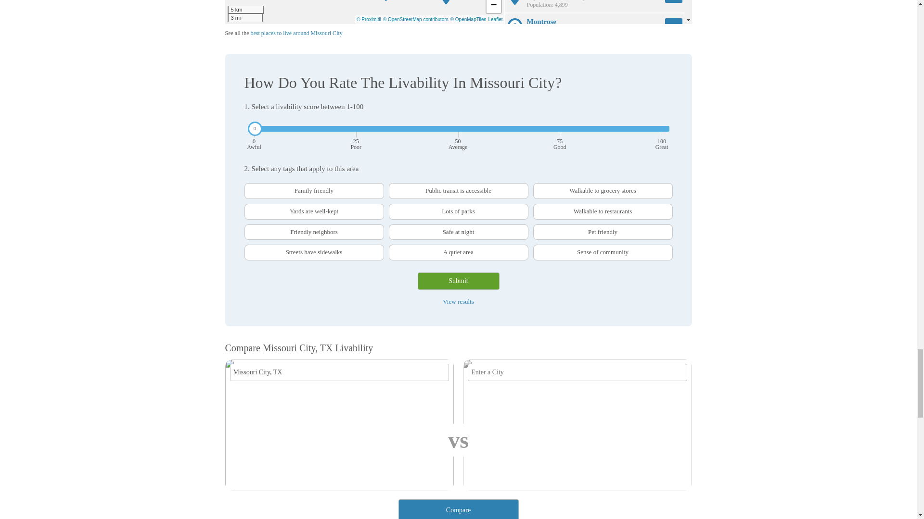 The image size is (924, 519). I want to click on 00040, so click(247, 186).